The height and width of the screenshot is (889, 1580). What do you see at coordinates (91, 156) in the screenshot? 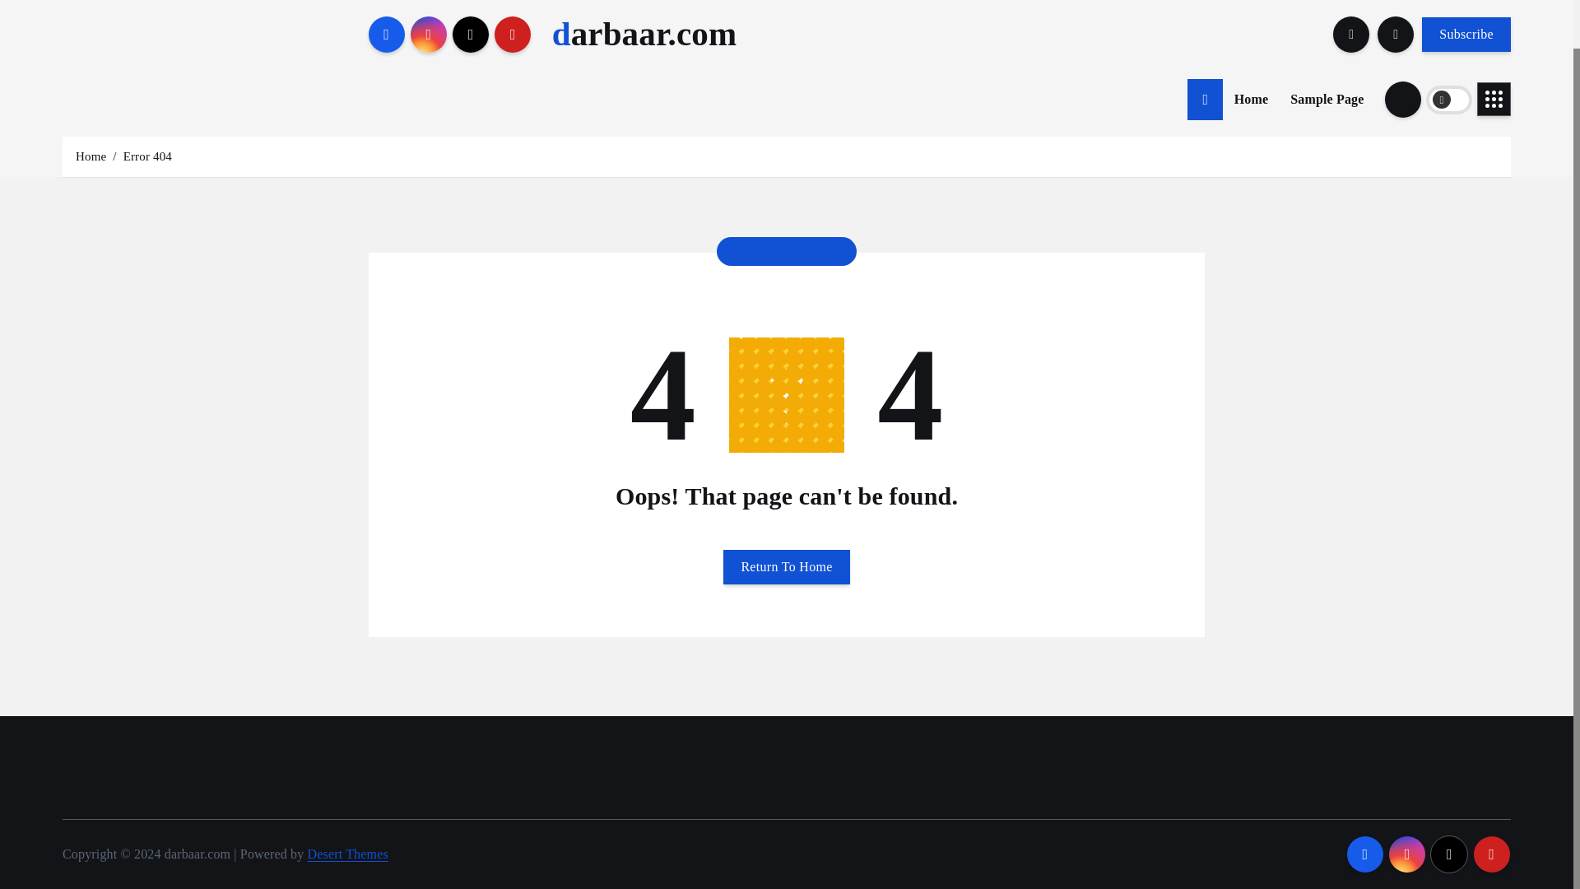
I see `Home` at bounding box center [91, 156].